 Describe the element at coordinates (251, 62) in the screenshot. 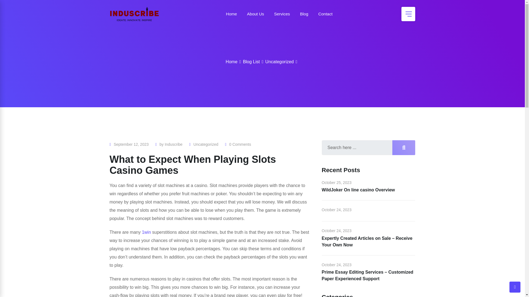

I see `Go to Blog List.` at that location.